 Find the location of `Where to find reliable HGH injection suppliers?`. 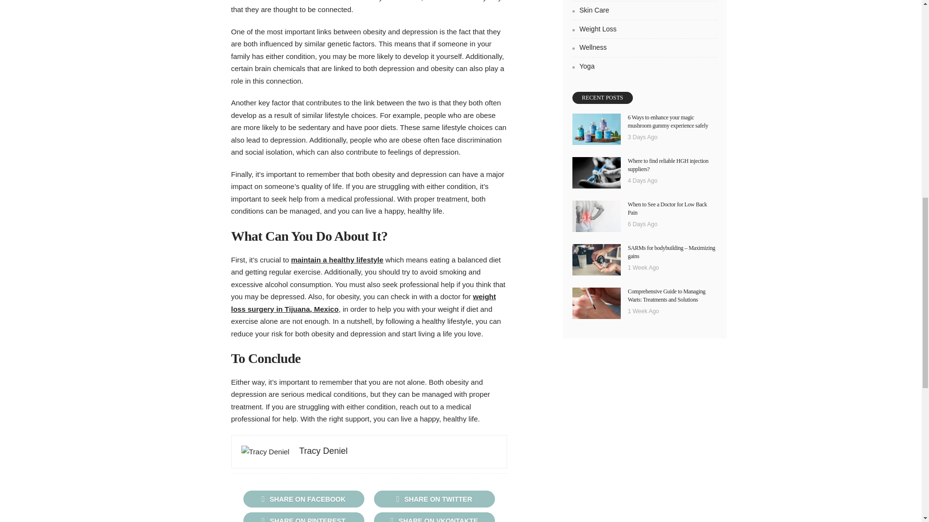

Where to find reliable HGH injection suppliers? is located at coordinates (668, 165).